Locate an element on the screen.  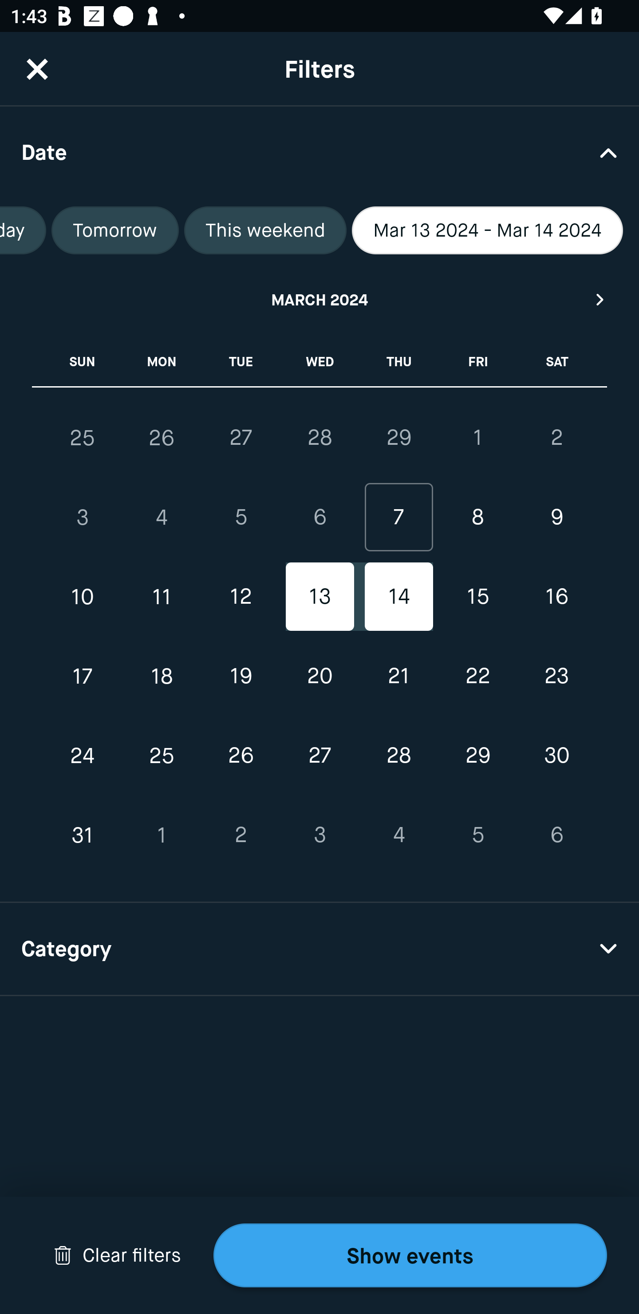
18 is located at coordinates (162, 676).